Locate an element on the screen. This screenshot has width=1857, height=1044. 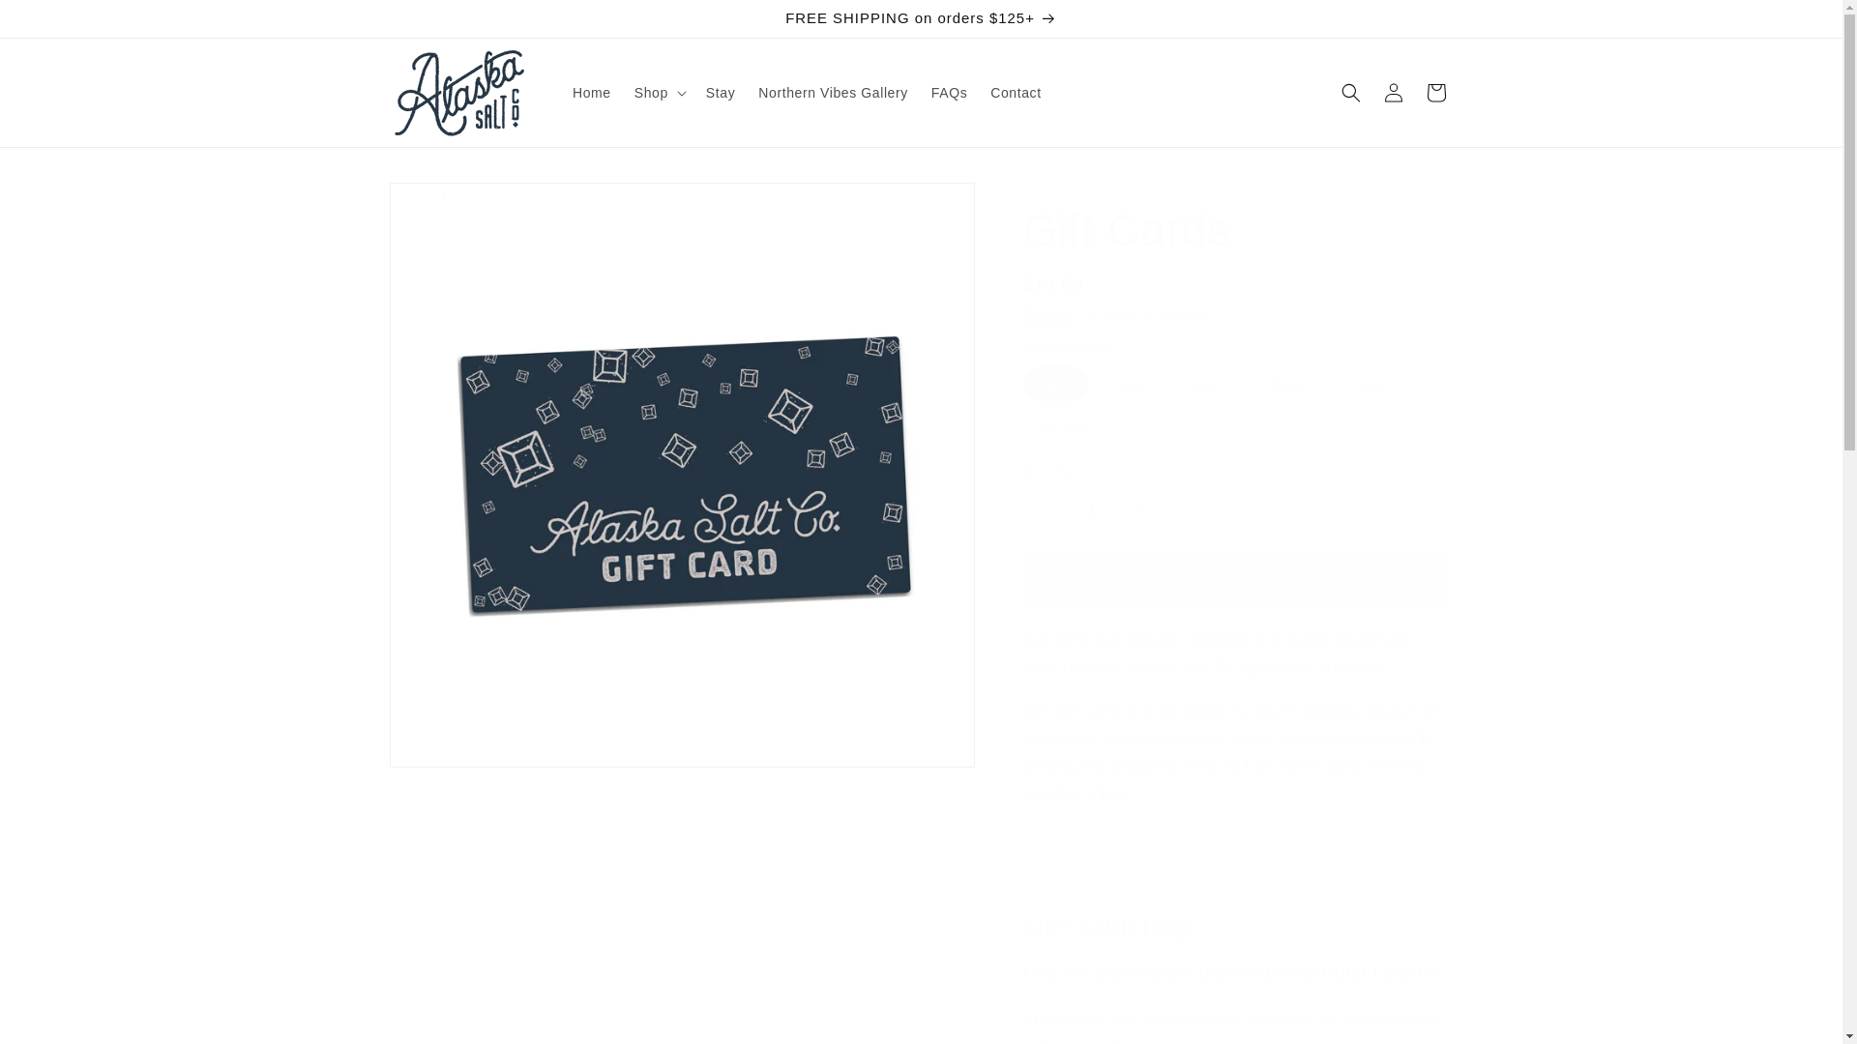
Stay is located at coordinates (720, 92).